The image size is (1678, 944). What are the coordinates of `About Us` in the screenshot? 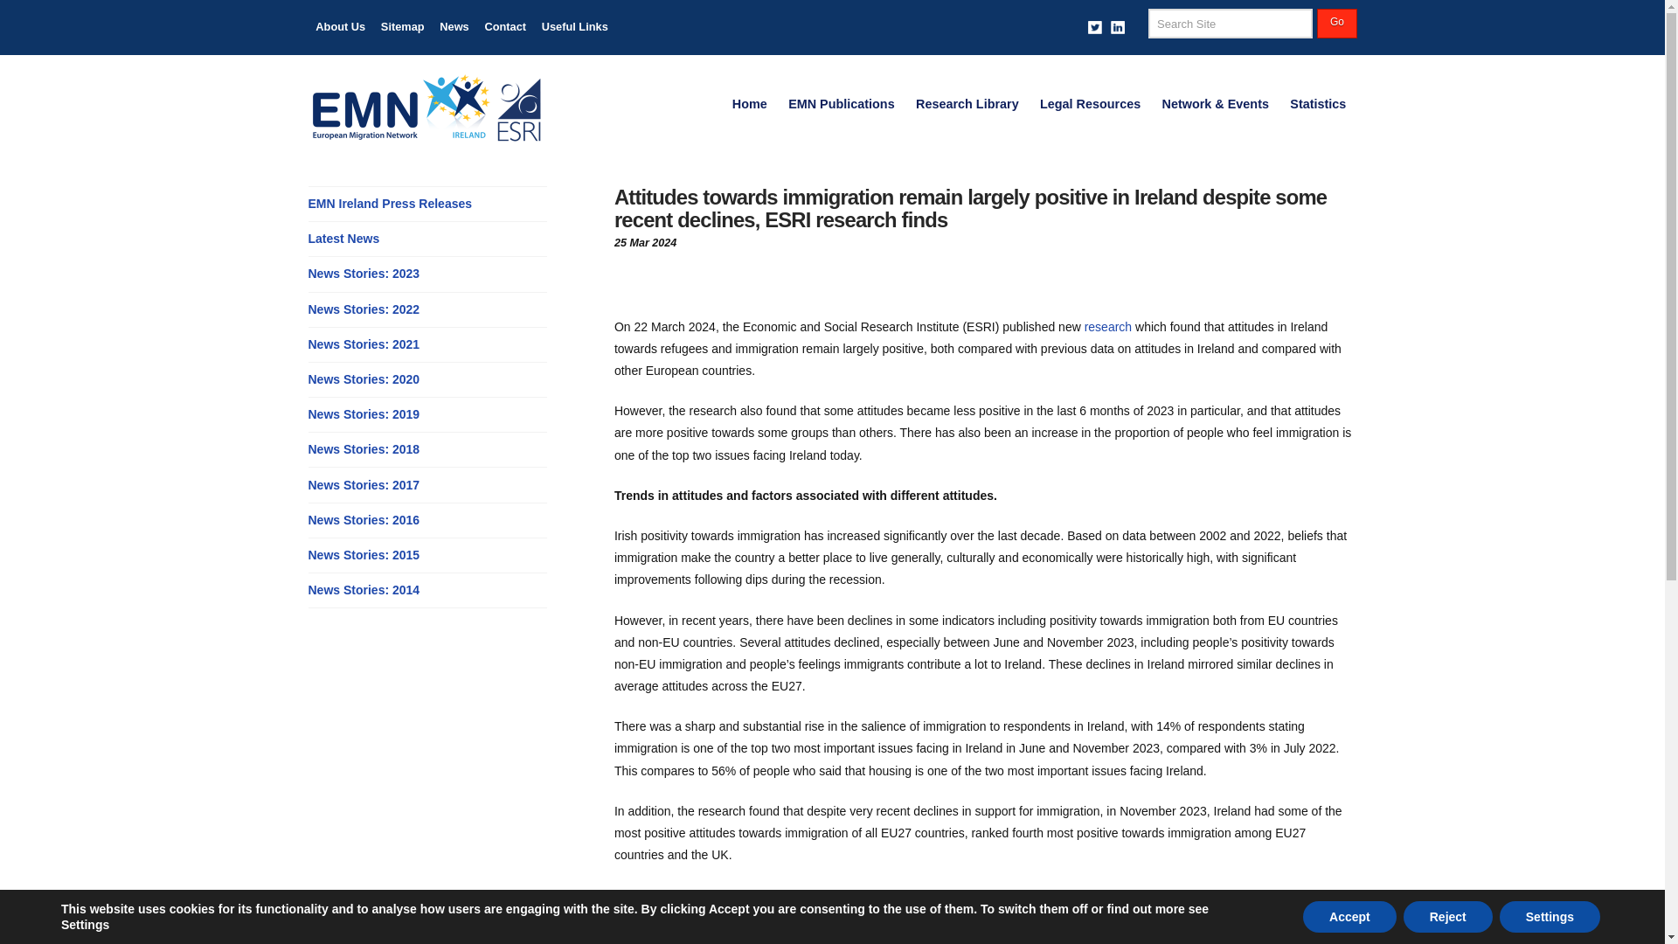 It's located at (339, 27).